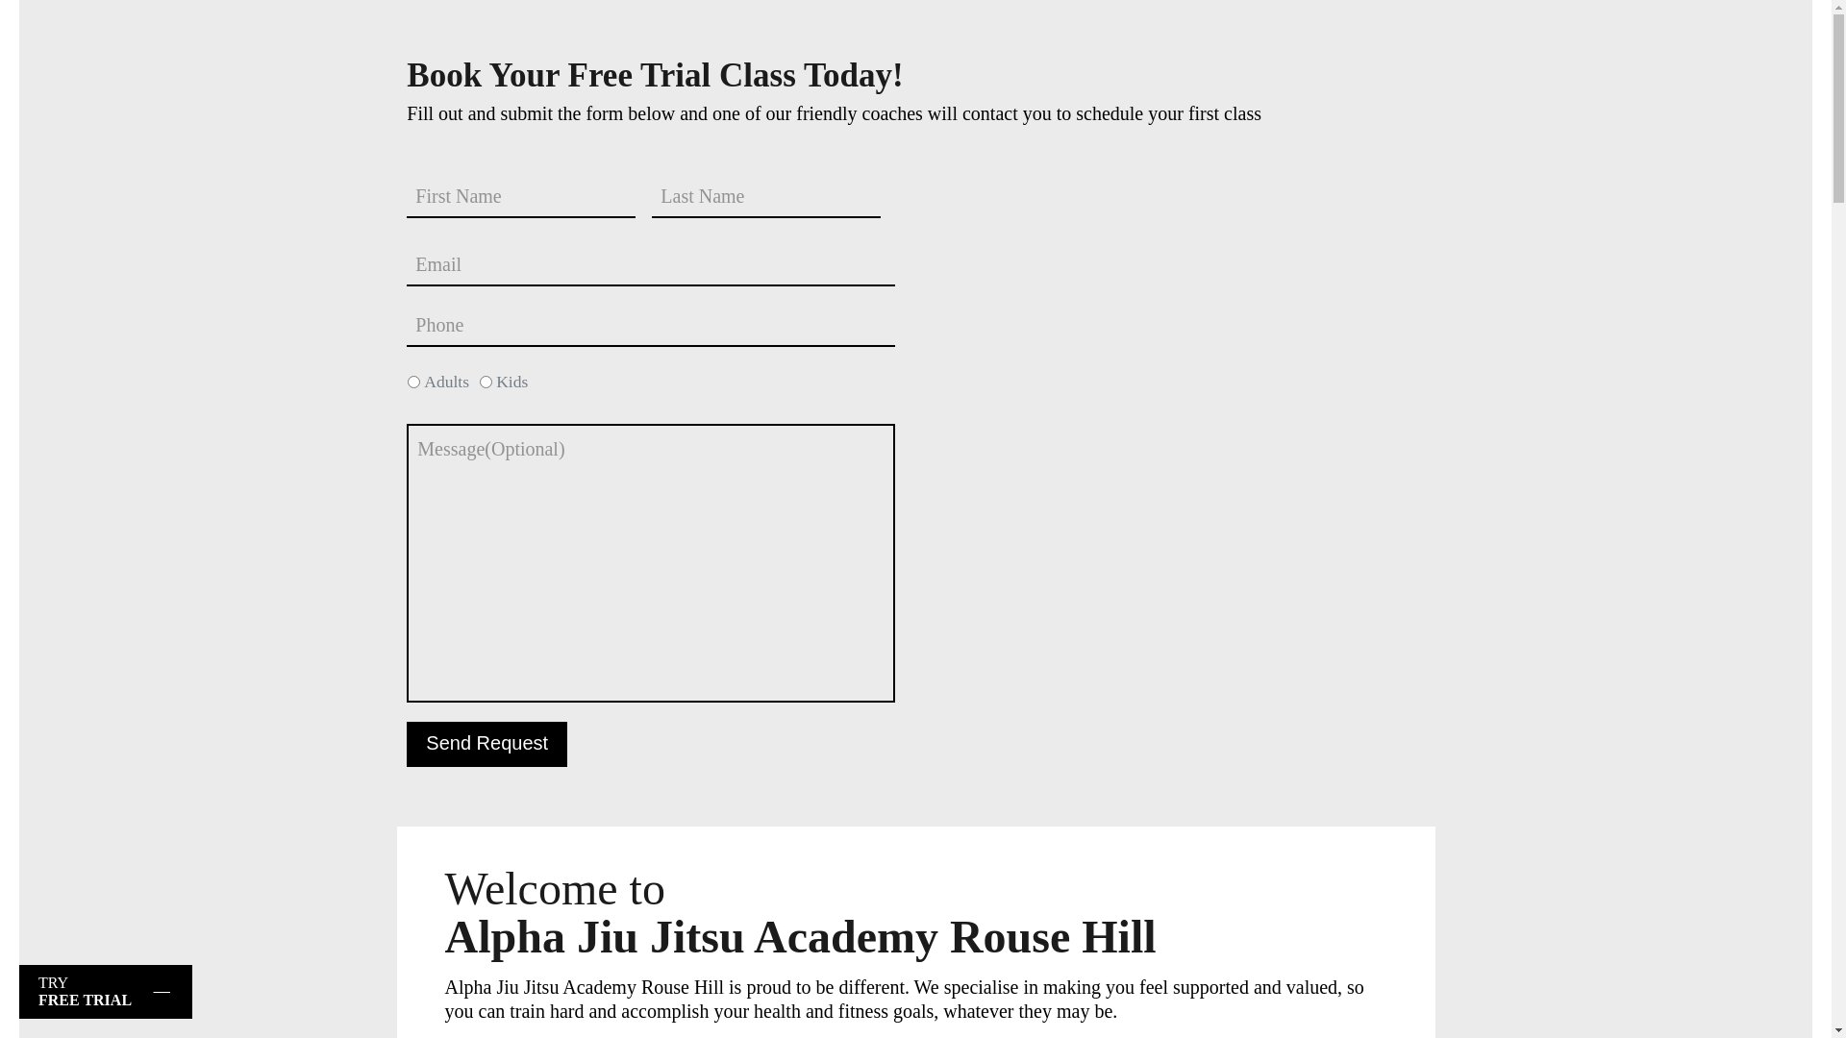  What do you see at coordinates (106, 992) in the screenshot?
I see `TRY
FREE TRIAL` at bounding box center [106, 992].